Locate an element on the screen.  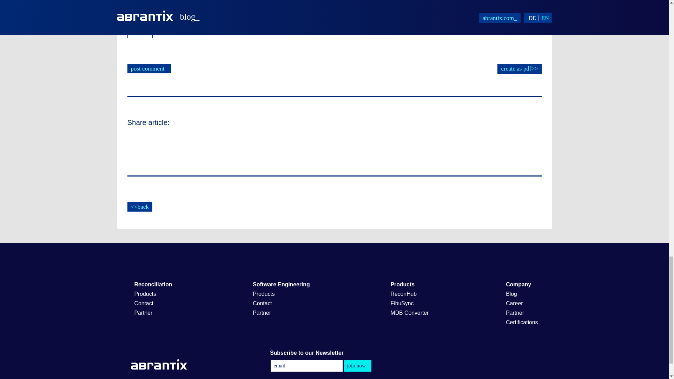
share on LinkedIn is located at coordinates (136, 145).